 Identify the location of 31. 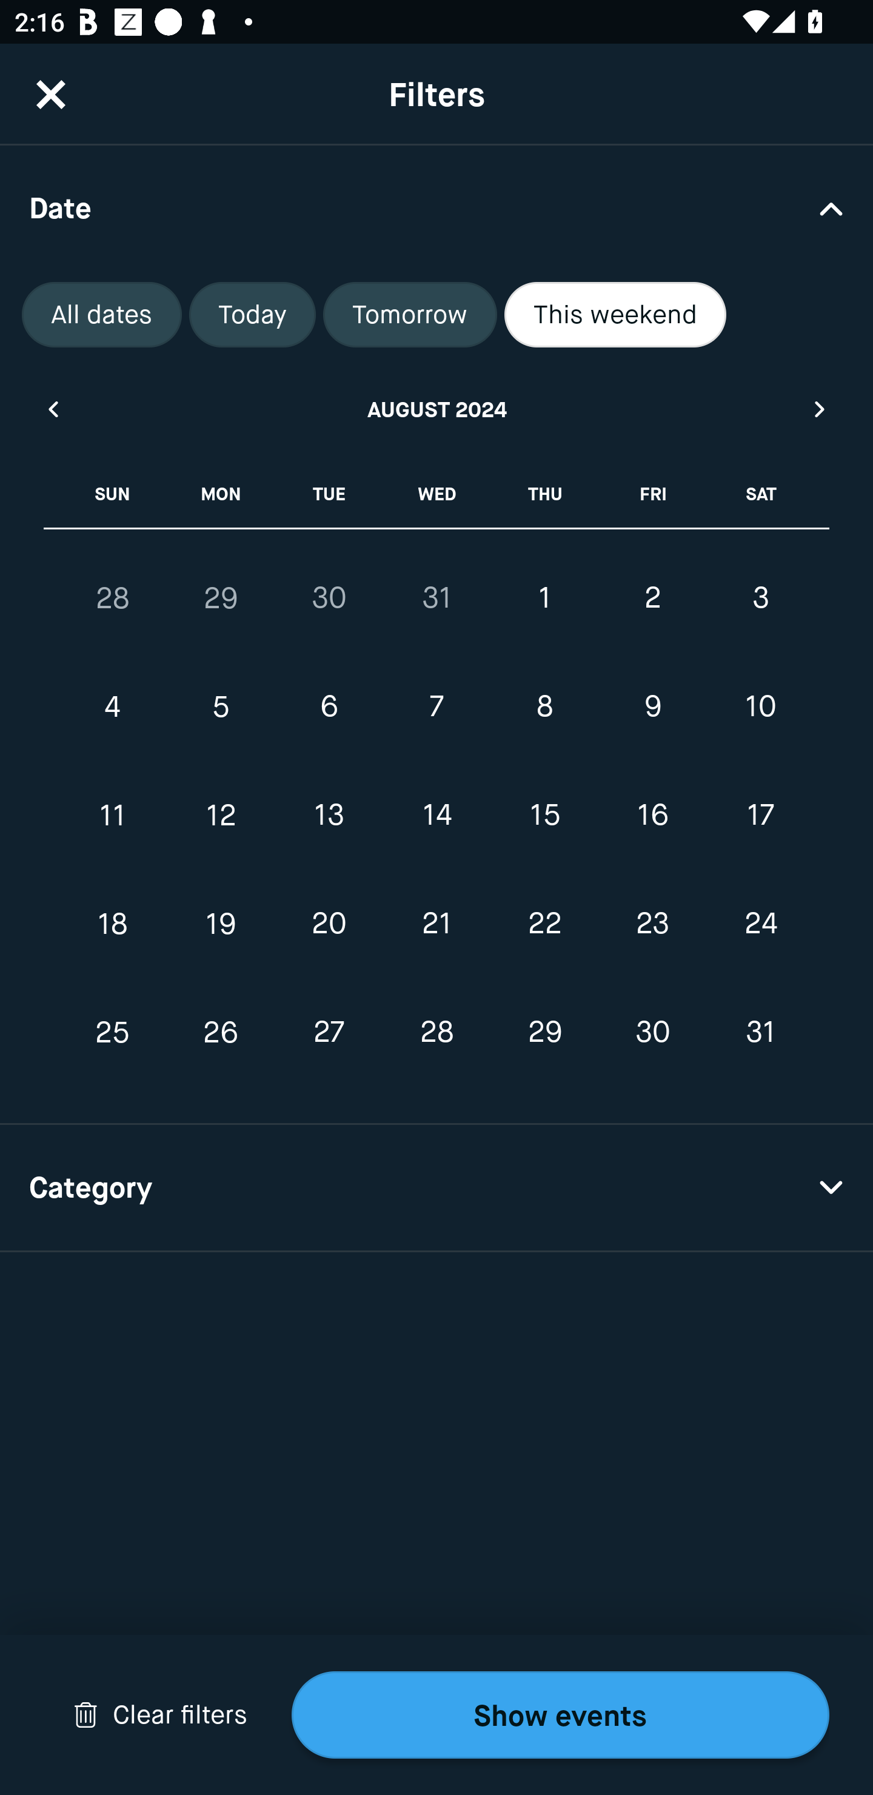
(436, 597).